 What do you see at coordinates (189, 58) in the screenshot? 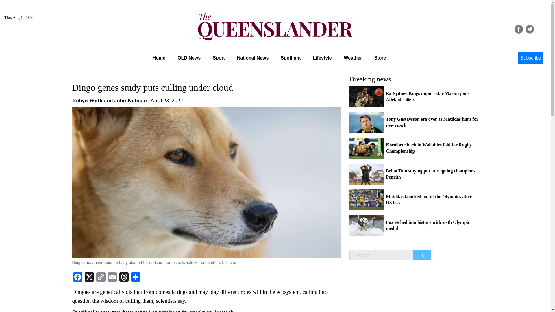
I see `QLD News` at bounding box center [189, 58].